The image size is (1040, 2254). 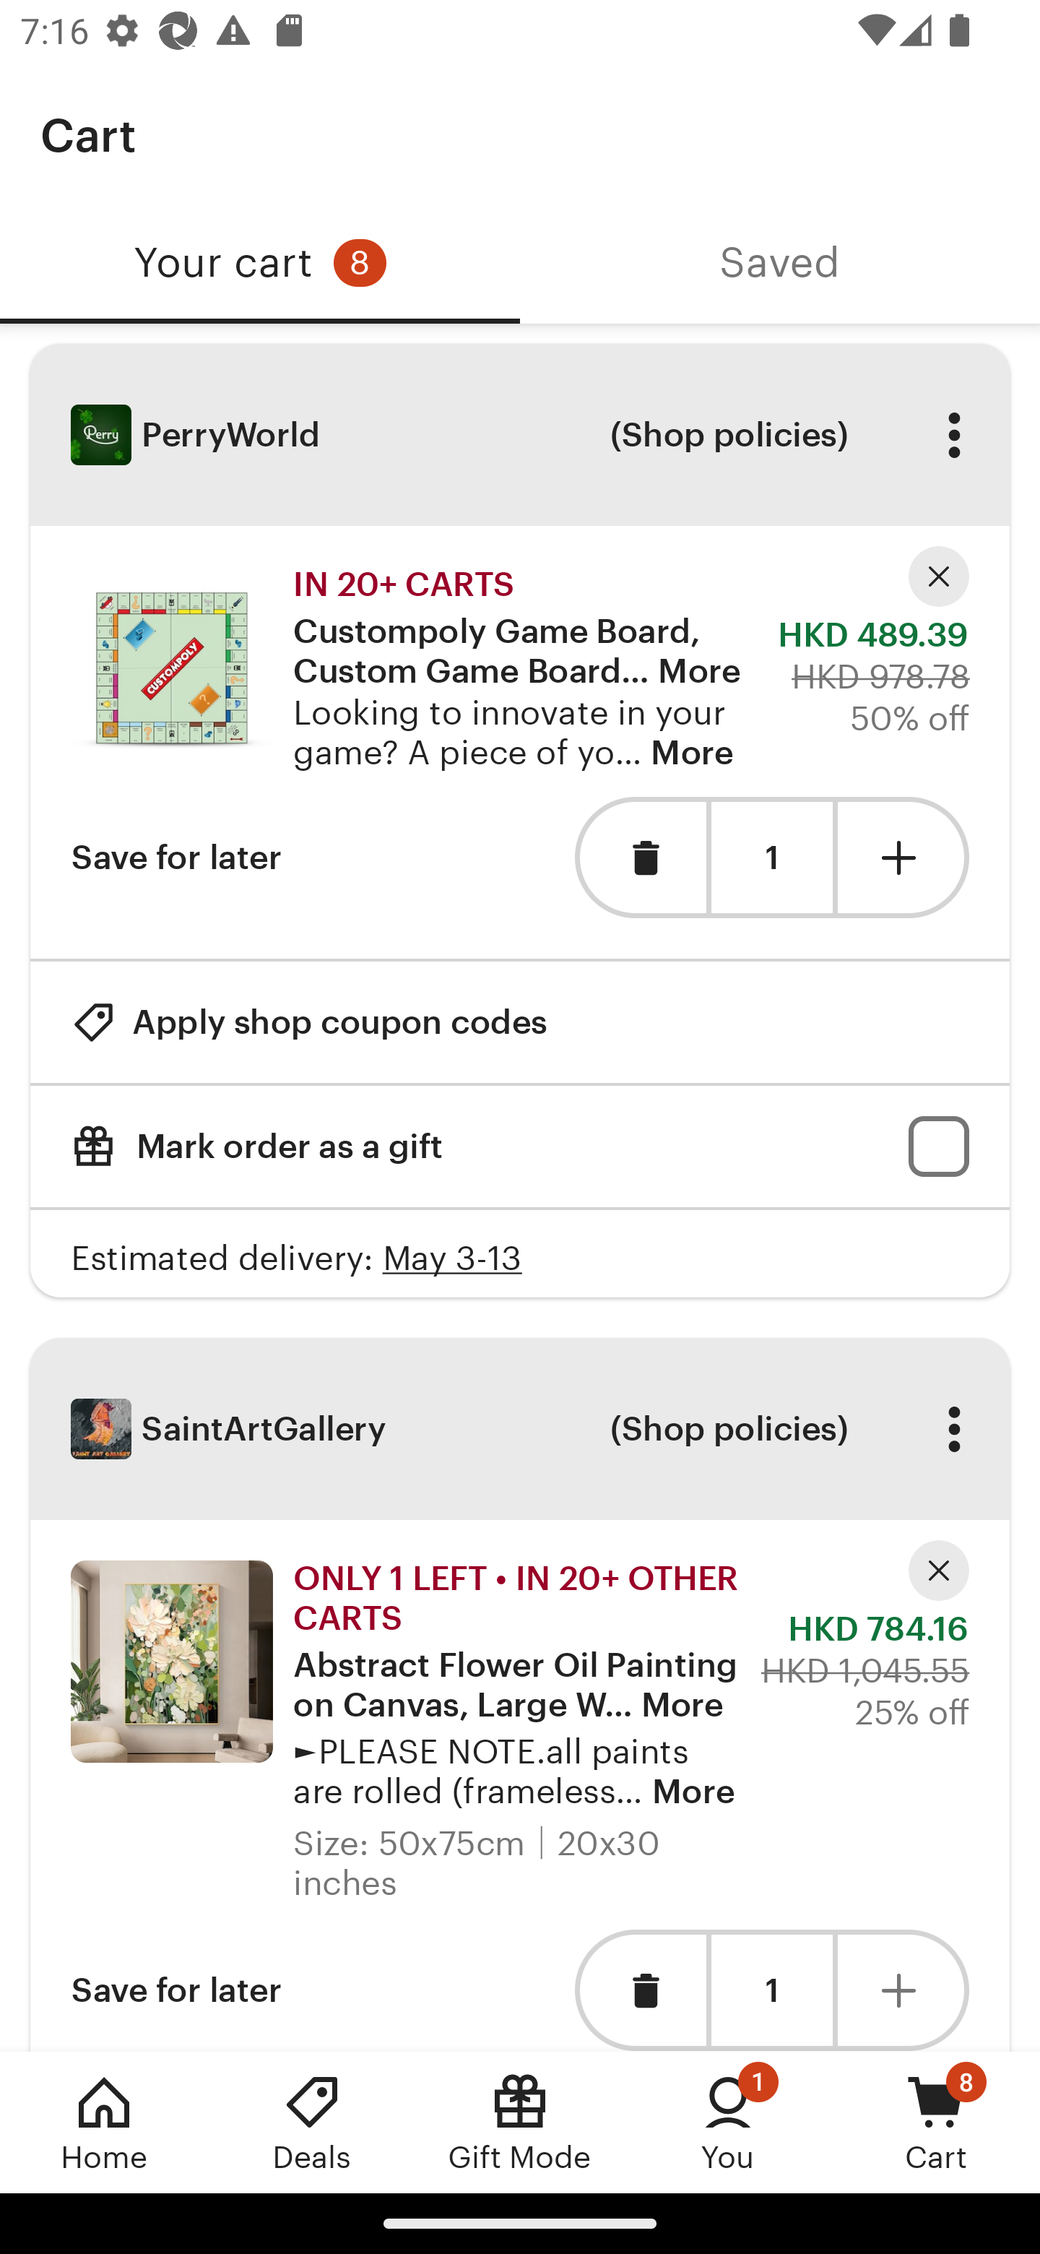 What do you see at coordinates (640, 857) in the screenshot?
I see `Remove item from cart` at bounding box center [640, 857].